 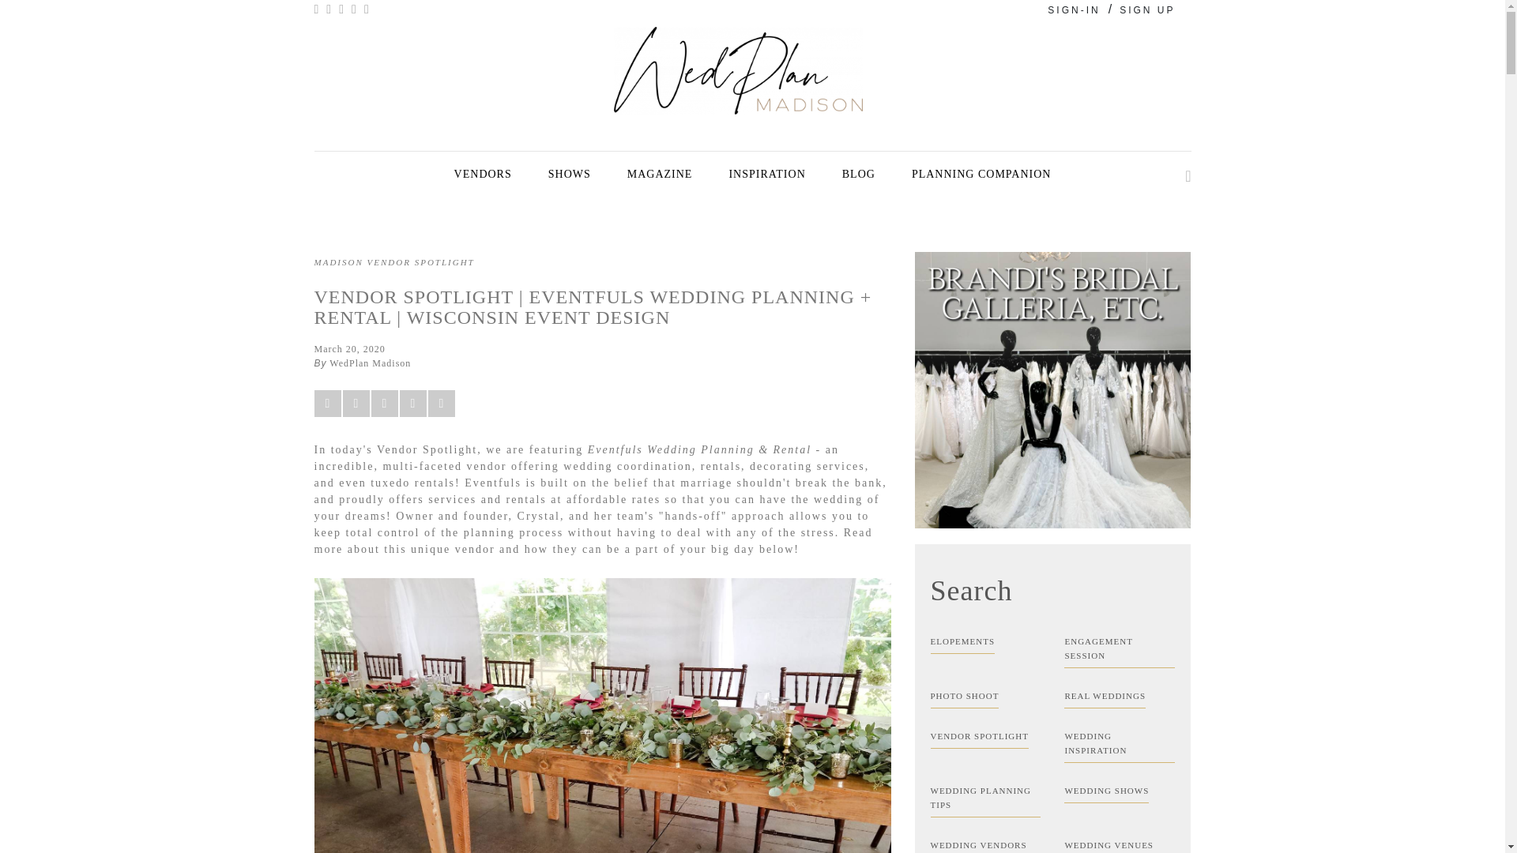 What do you see at coordinates (986, 697) in the screenshot?
I see `PHOTO SHOOT` at bounding box center [986, 697].